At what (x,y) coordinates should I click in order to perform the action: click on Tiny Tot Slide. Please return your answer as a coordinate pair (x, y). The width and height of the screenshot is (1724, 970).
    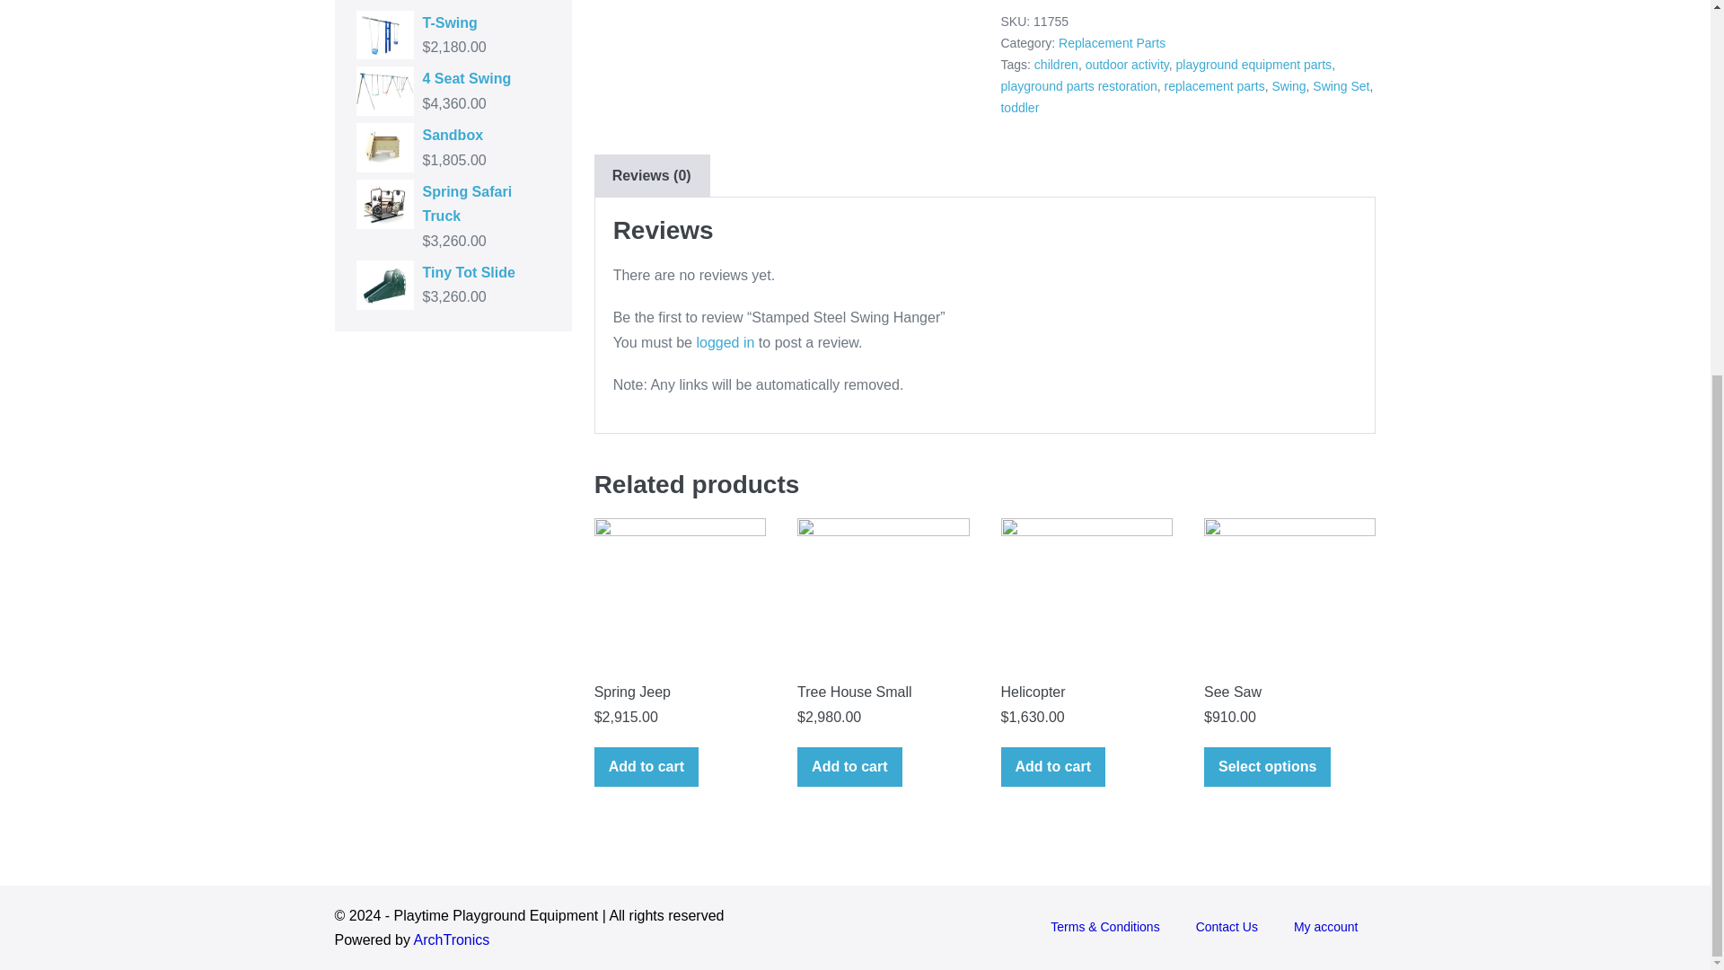
    Looking at the image, I should click on (453, 273).